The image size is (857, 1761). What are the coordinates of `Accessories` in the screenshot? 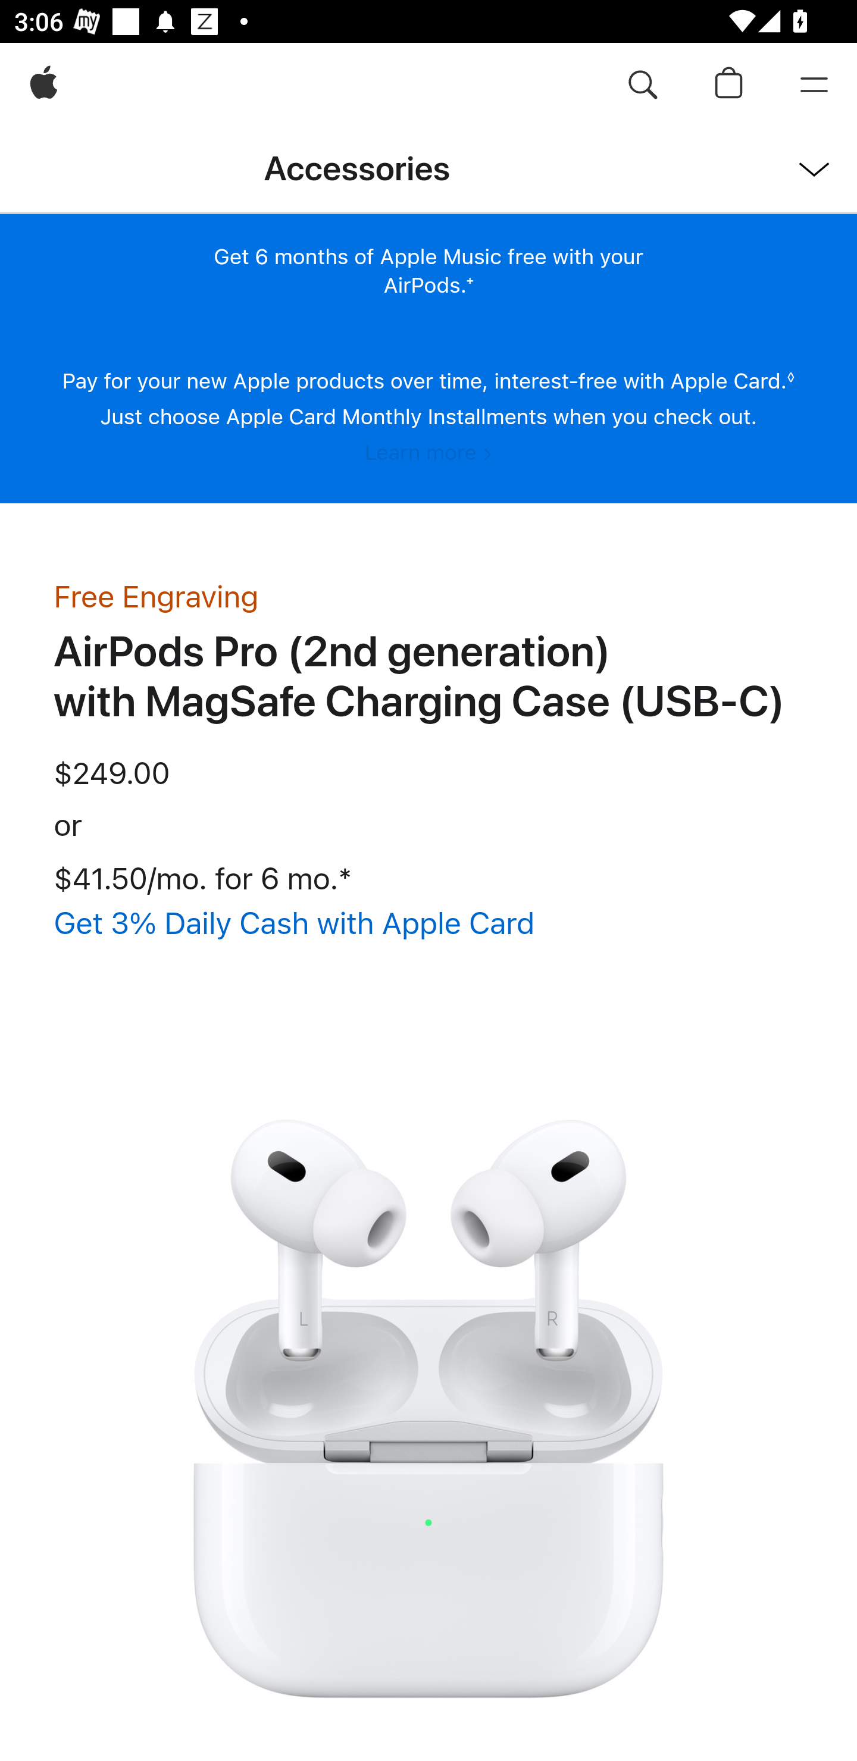 It's located at (357, 171).